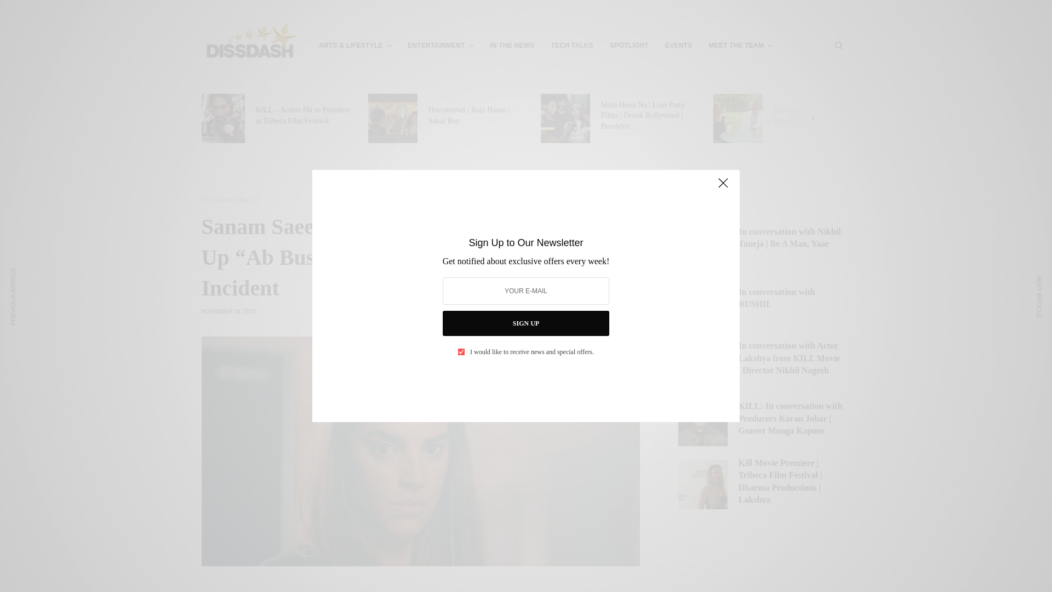 The image size is (1052, 592). I want to click on DissDash, so click(251, 41).